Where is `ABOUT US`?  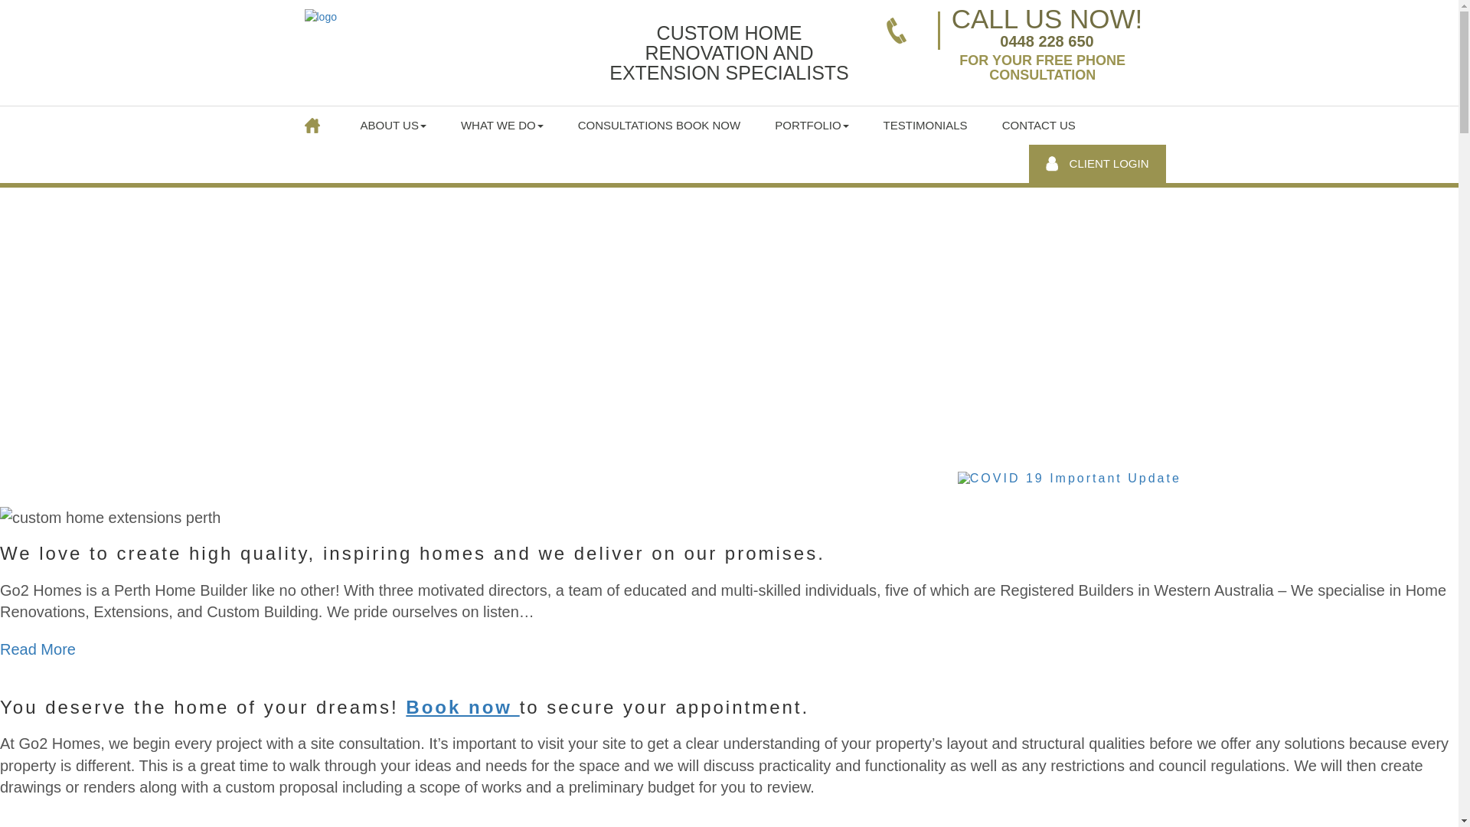 ABOUT US is located at coordinates (394, 126).